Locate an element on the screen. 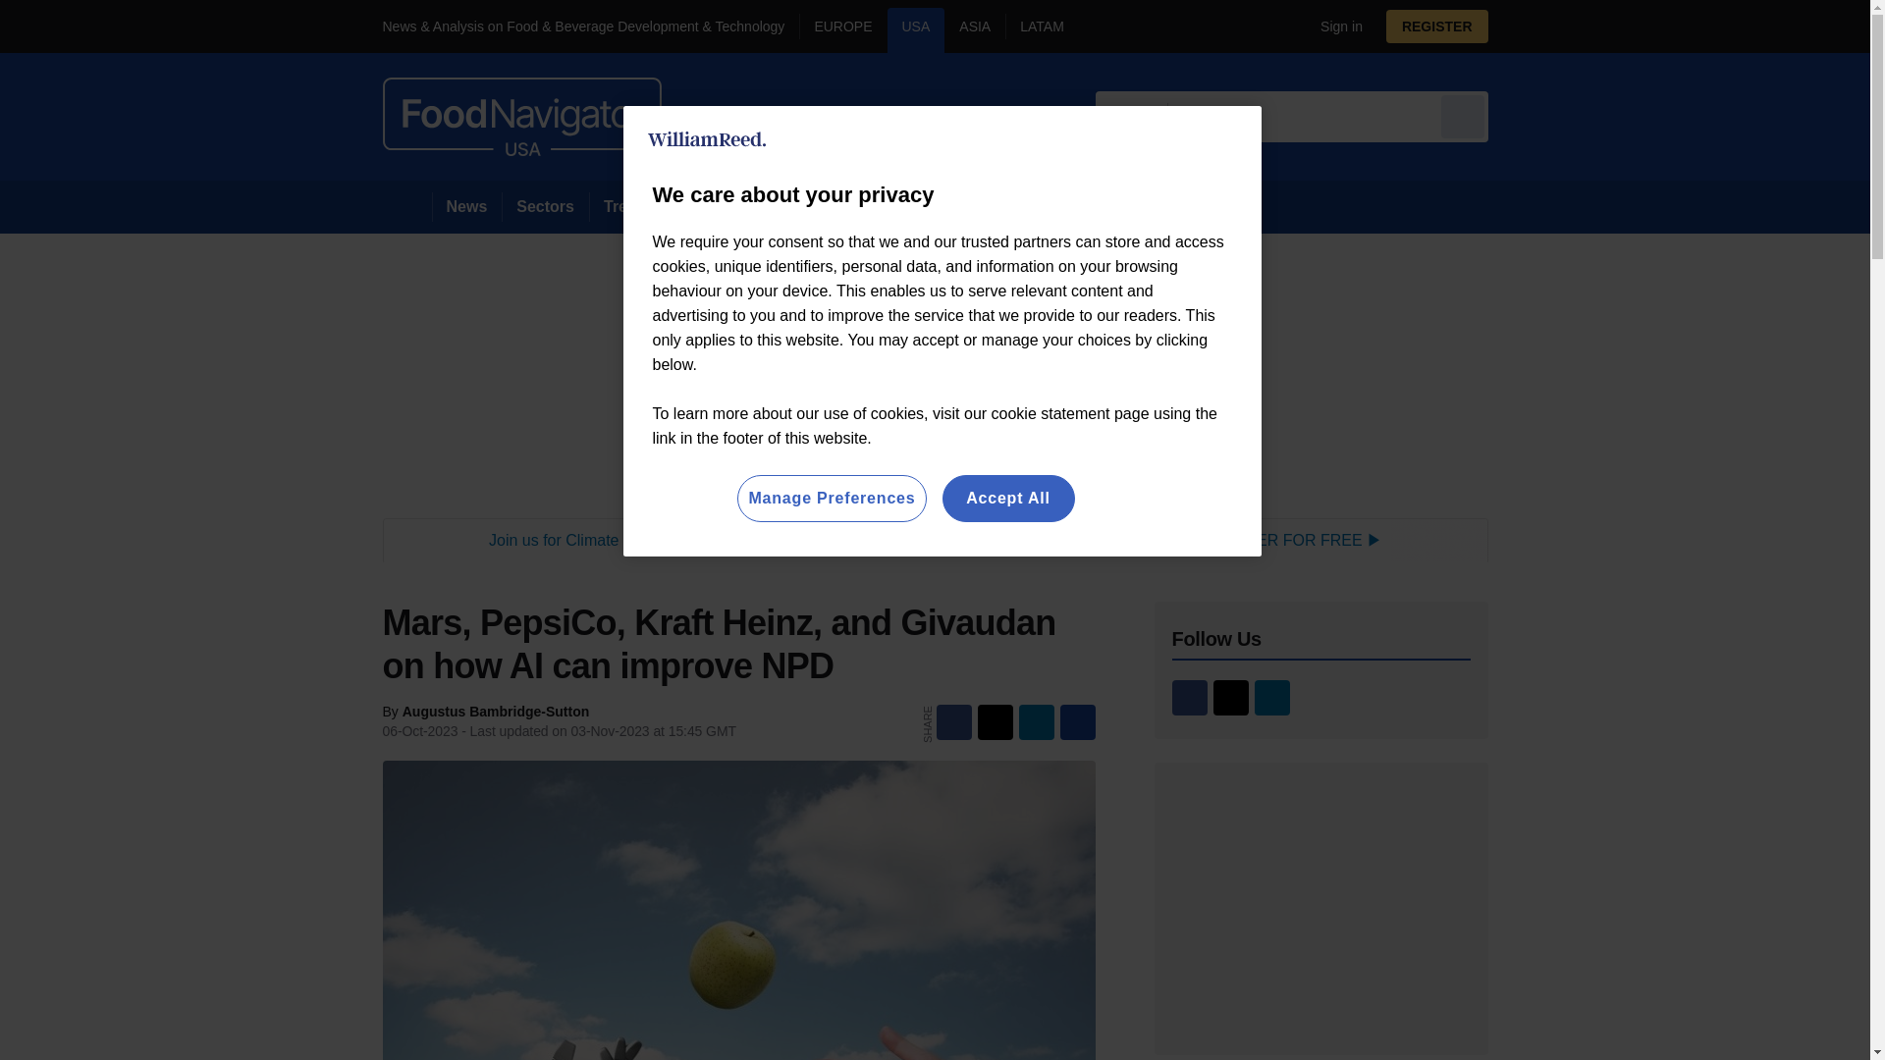 The height and width of the screenshot is (1060, 1885). ASIA is located at coordinates (974, 29).